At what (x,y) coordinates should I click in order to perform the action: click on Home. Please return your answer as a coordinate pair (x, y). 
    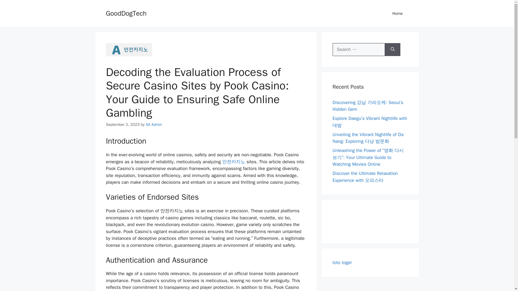
    Looking at the image, I should click on (397, 13).